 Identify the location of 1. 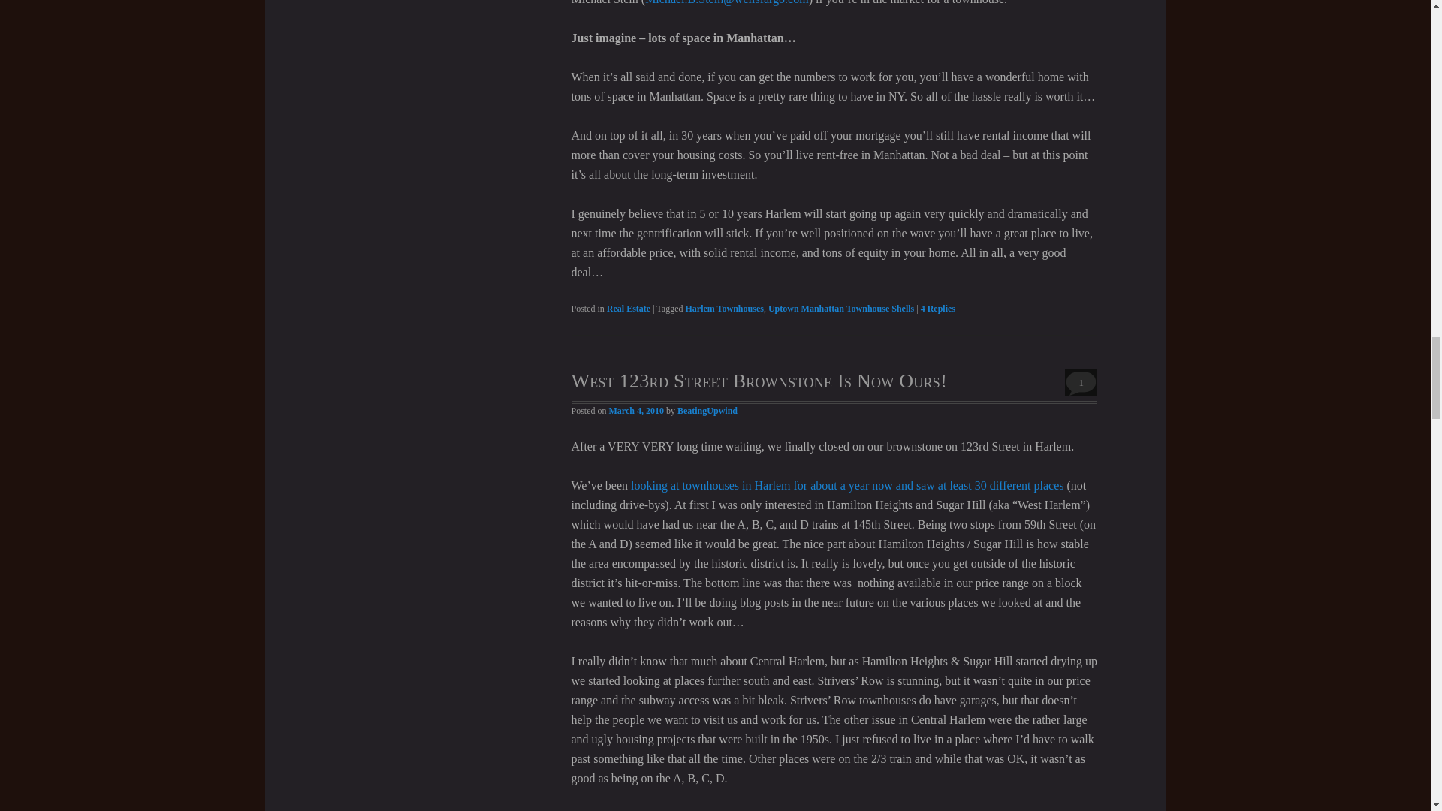
(1081, 383).